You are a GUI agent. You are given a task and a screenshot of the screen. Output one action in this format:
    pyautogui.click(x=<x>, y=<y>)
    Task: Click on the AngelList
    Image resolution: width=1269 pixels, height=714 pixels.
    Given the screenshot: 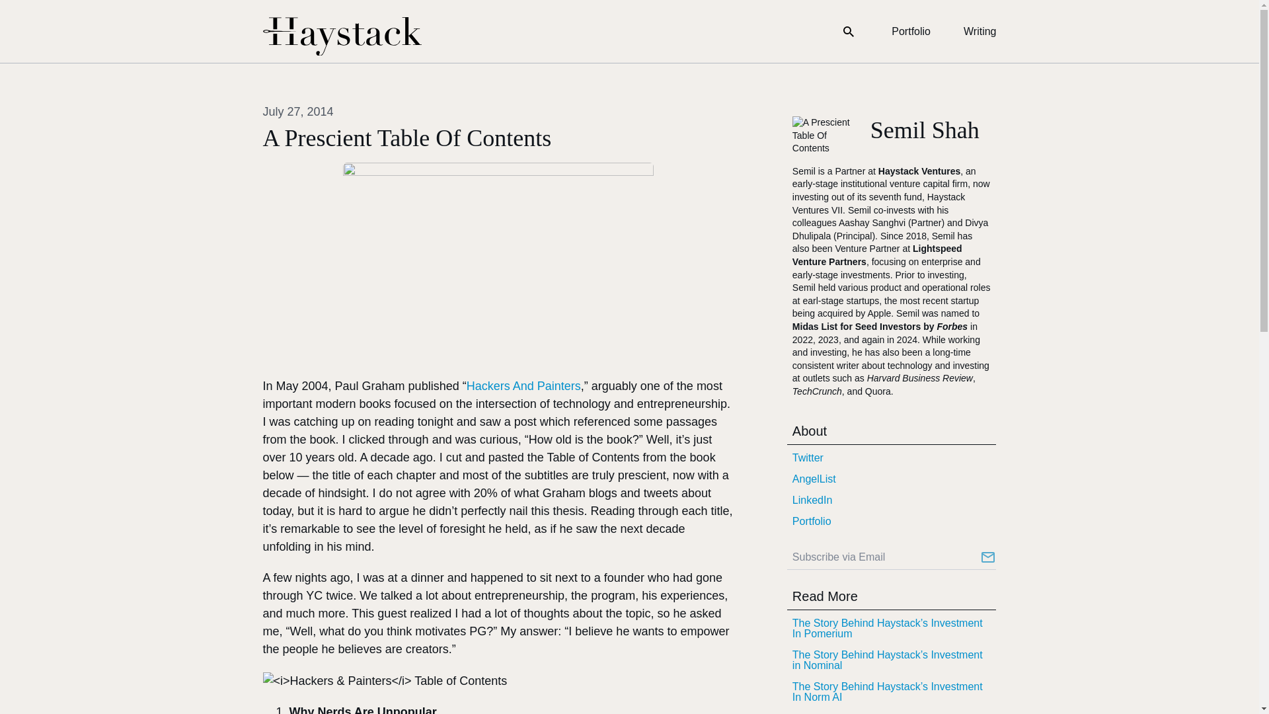 What is the action you would take?
    pyautogui.click(x=891, y=479)
    